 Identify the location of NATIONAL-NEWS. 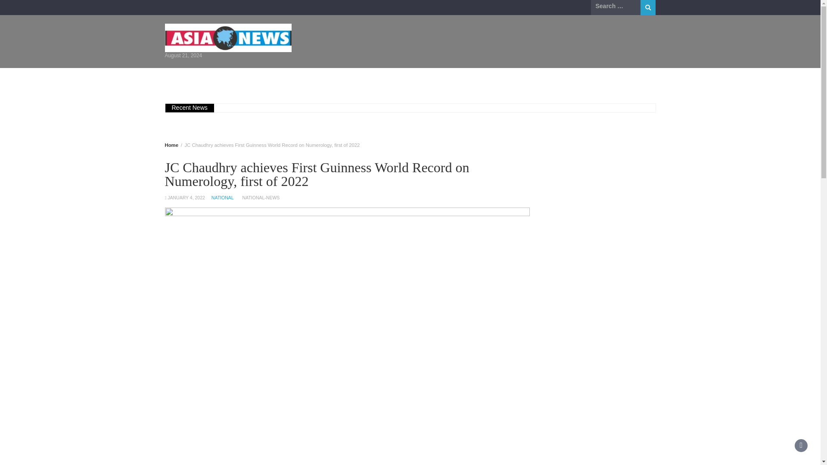
(261, 197).